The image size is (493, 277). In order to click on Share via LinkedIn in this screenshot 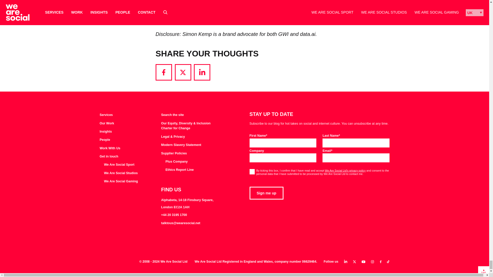, I will do `click(202, 72)`.